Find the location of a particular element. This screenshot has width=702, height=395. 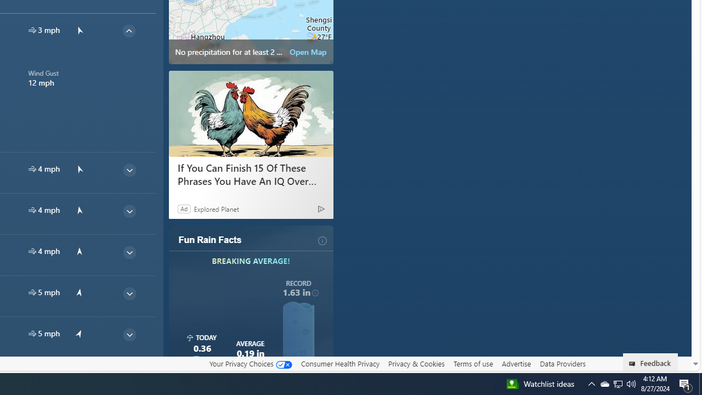

Data Providers is located at coordinates (563, 363).